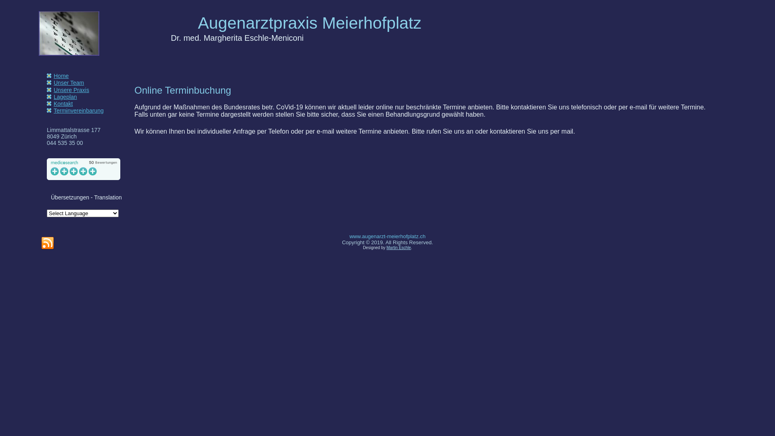 The width and height of the screenshot is (775, 436). I want to click on Martin Eschle, so click(399, 248).